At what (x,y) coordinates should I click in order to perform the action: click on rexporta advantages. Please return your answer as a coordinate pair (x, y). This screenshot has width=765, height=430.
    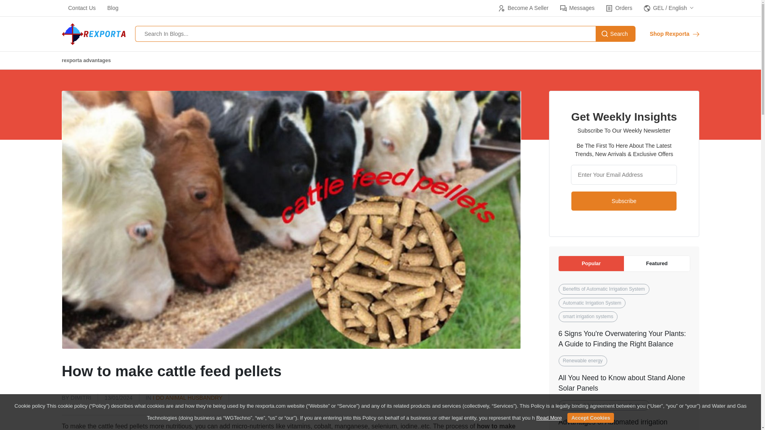
    Looking at the image, I should click on (86, 61).